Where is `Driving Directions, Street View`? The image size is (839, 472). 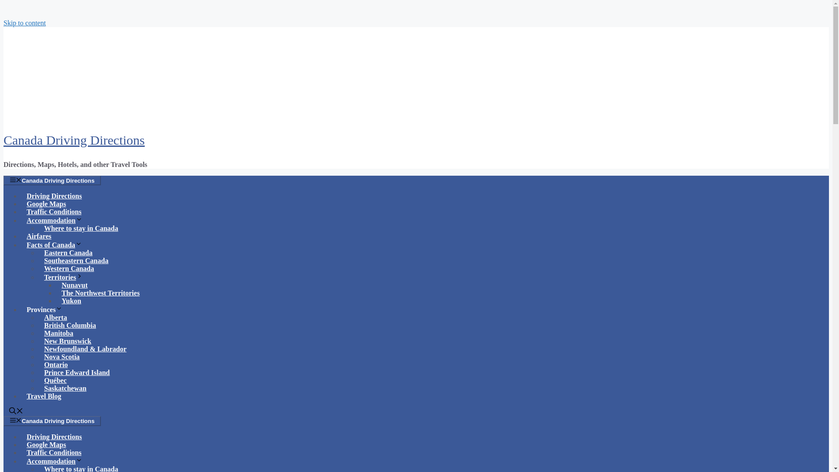
Driving Directions, Street View is located at coordinates (46, 204).